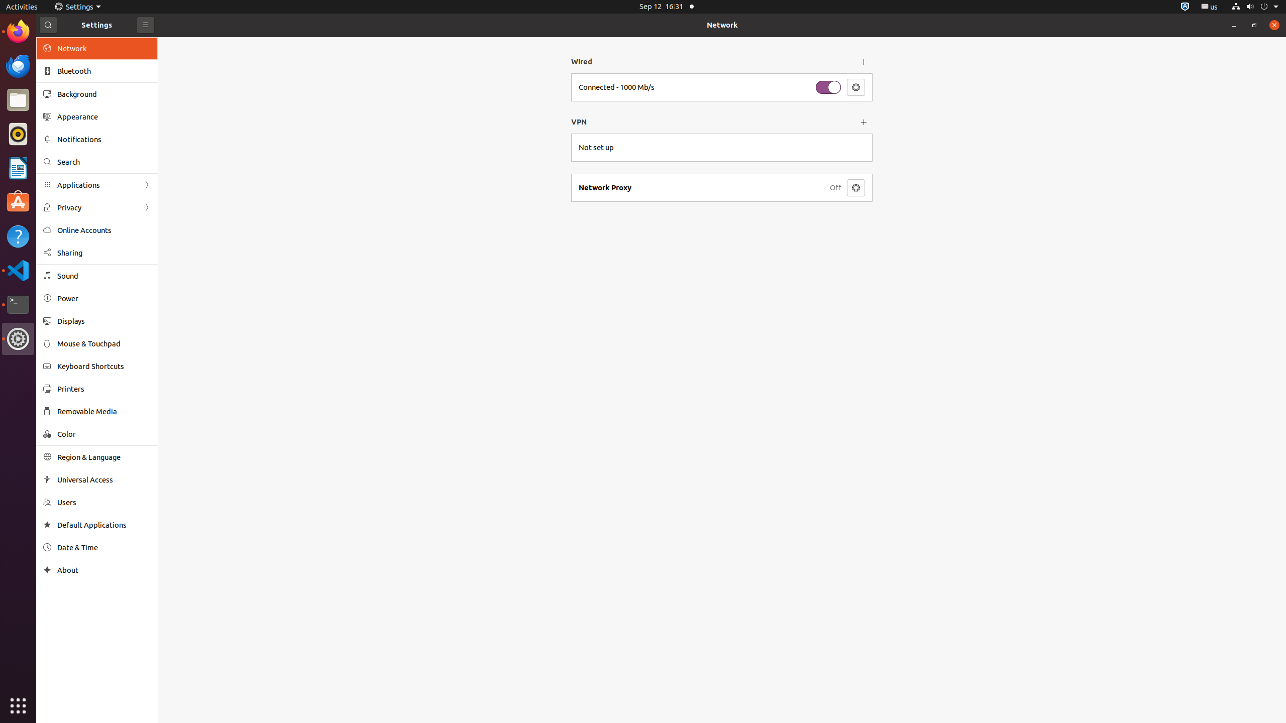 This screenshot has width=1286, height=723. What do you see at coordinates (47, 570) in the screenshot?
I see `About` at bounding box center [47, 570].